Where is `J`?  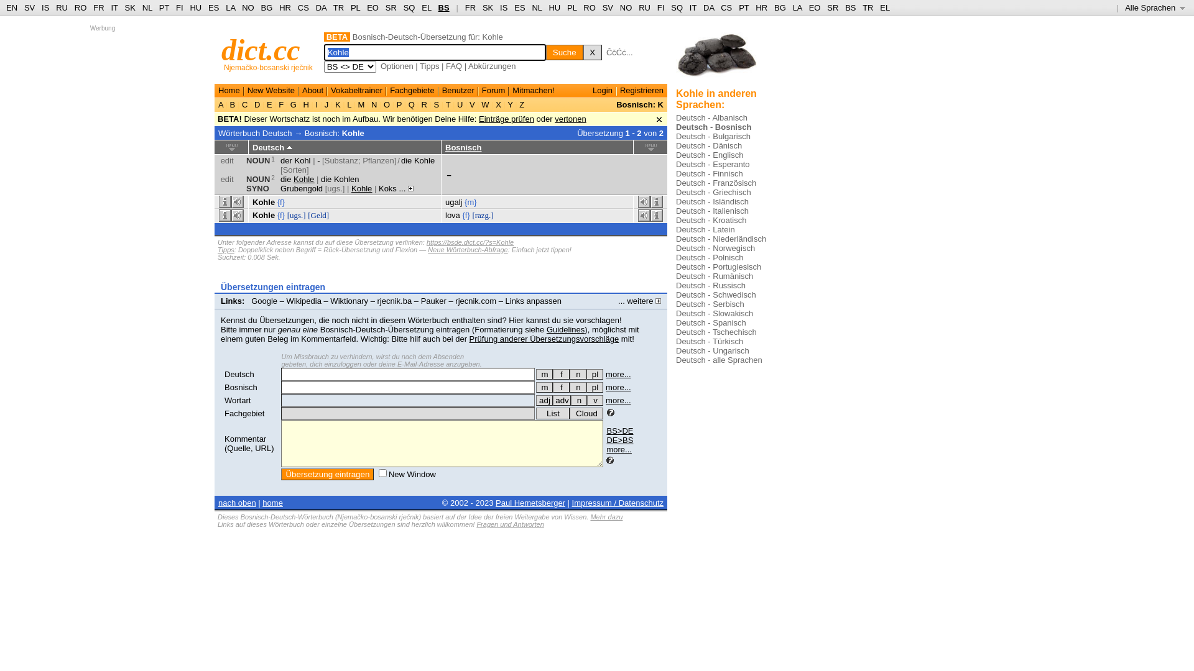
J is located at coordinates (326, 104).